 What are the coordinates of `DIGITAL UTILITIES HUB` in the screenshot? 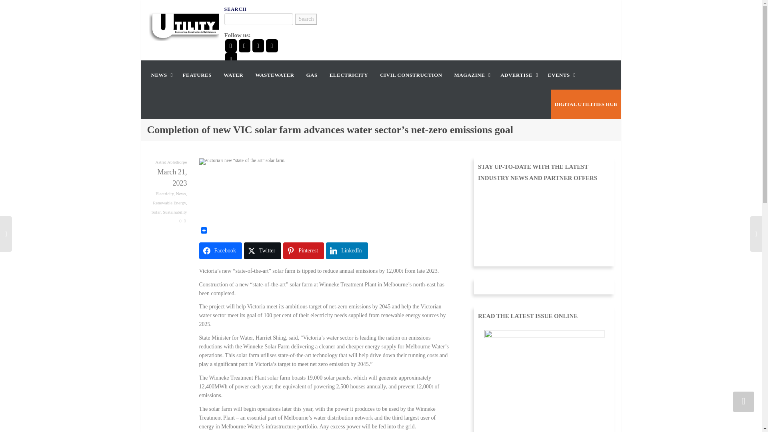 It's located at (586, 104).